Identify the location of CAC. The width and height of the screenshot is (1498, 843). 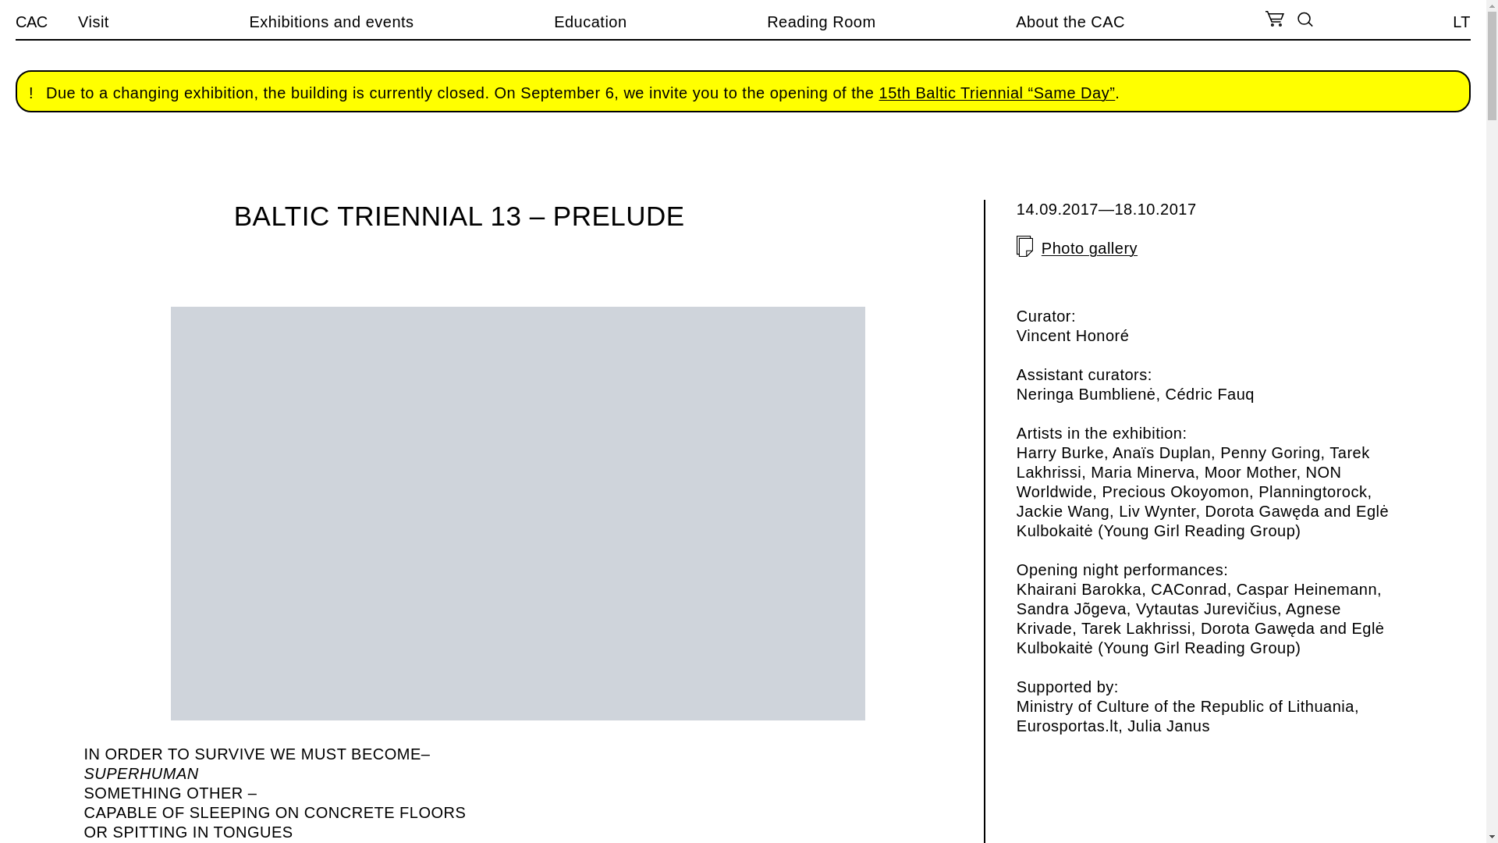
(31, 22).